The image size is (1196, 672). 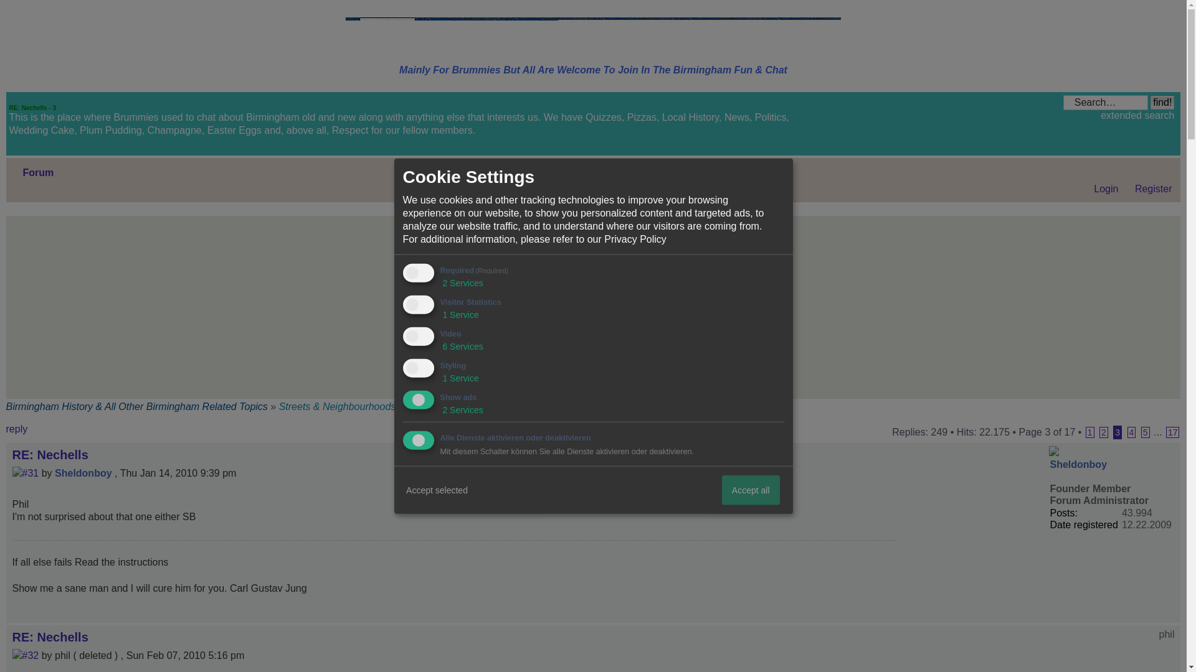 I want to click on reply, so click(x=44, y=432).